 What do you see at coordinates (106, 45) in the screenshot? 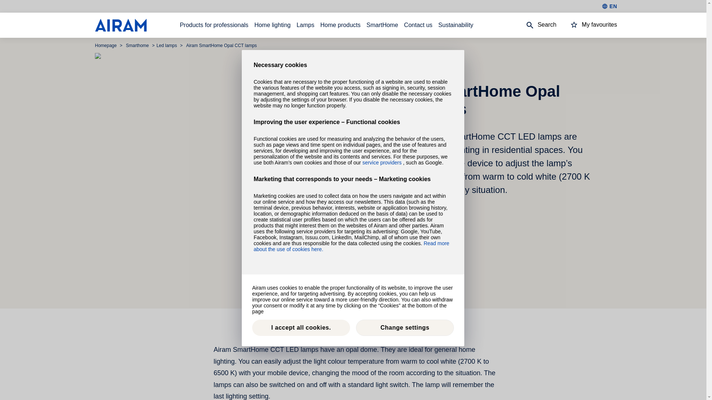
I see `Homepage` at bounding box center [106, 45].